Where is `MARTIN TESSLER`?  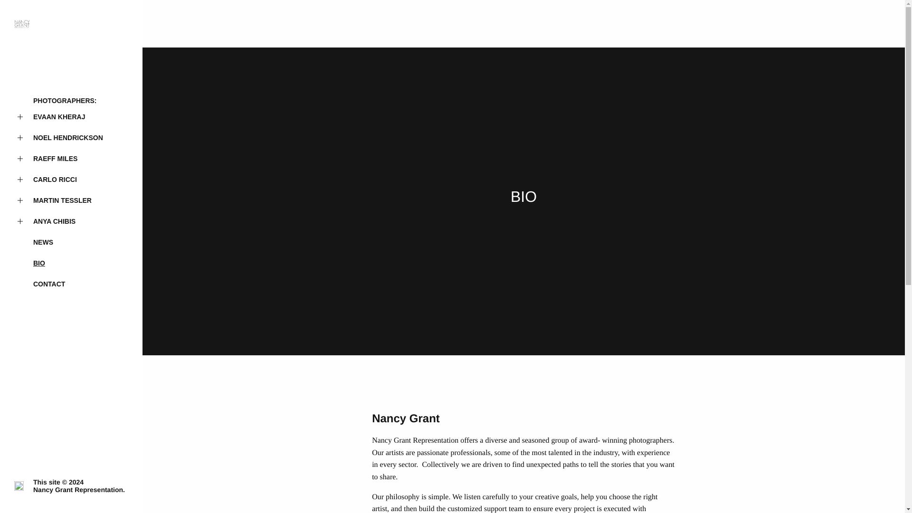 MARTIN TESSLER is located at coordinates (71, 200).